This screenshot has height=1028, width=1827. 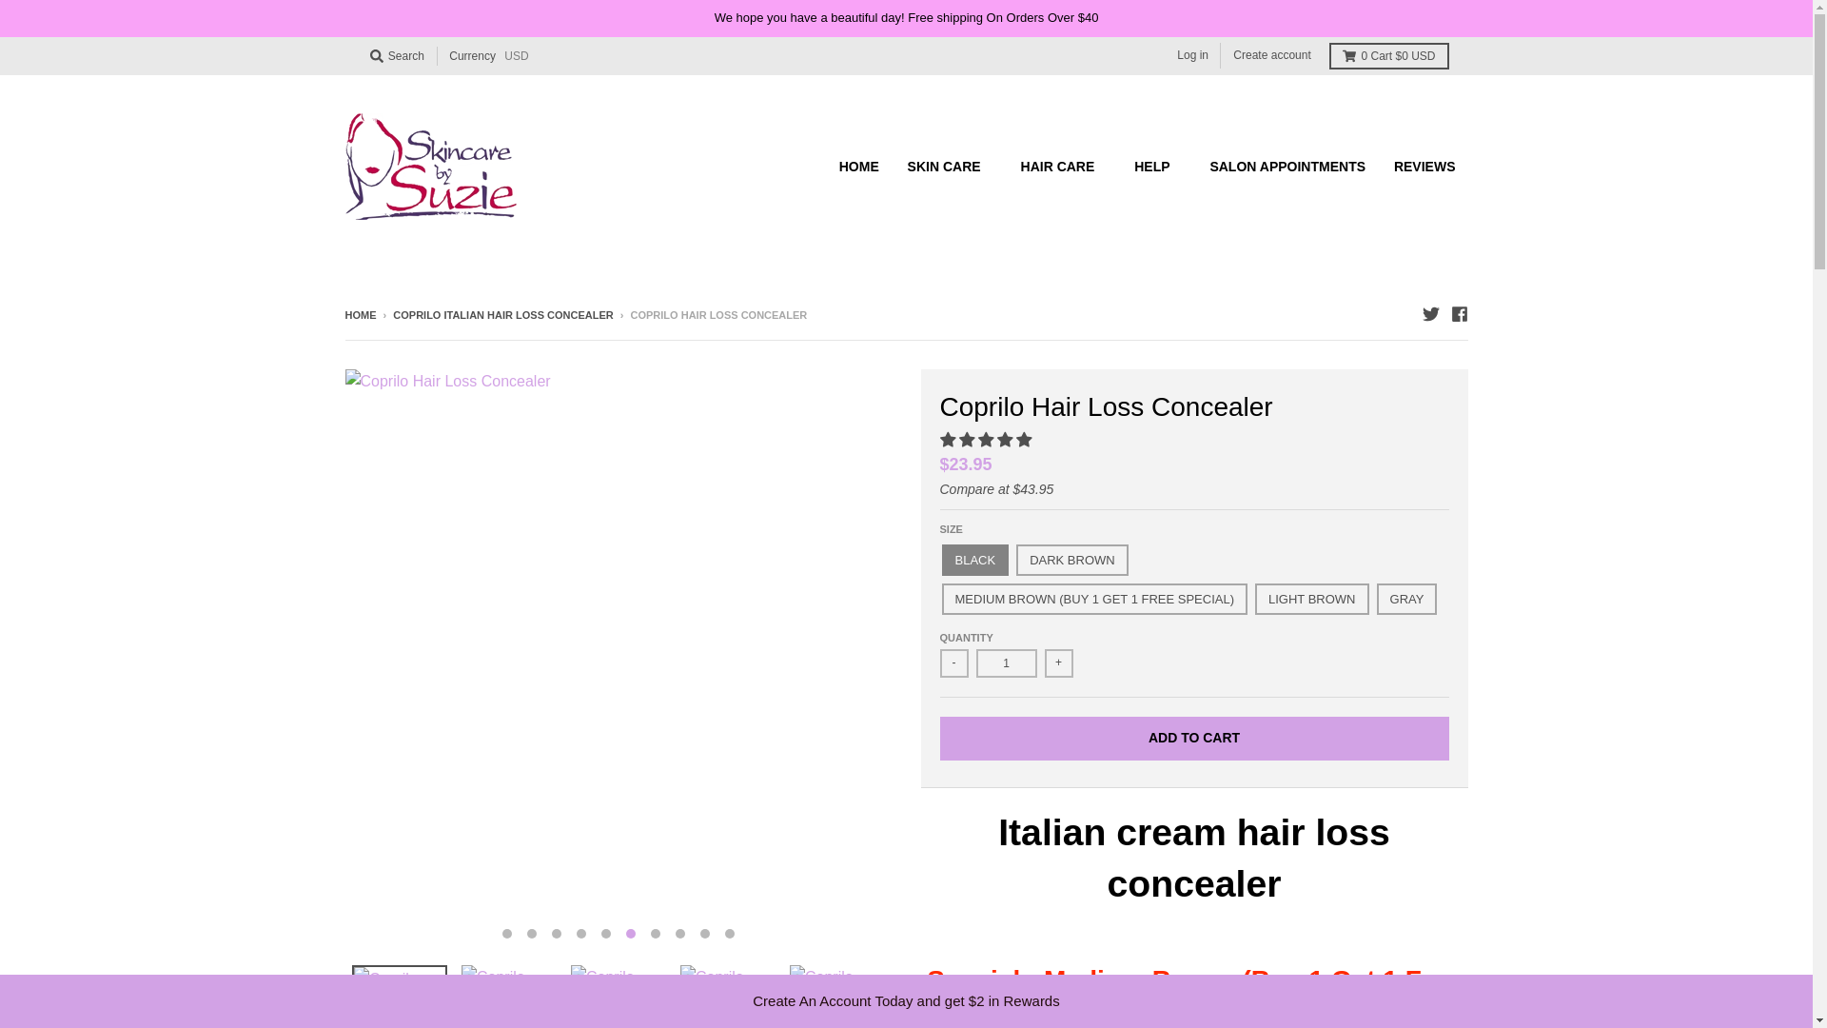 I want to click on SKIN CARE, so click(x=950, y=166).